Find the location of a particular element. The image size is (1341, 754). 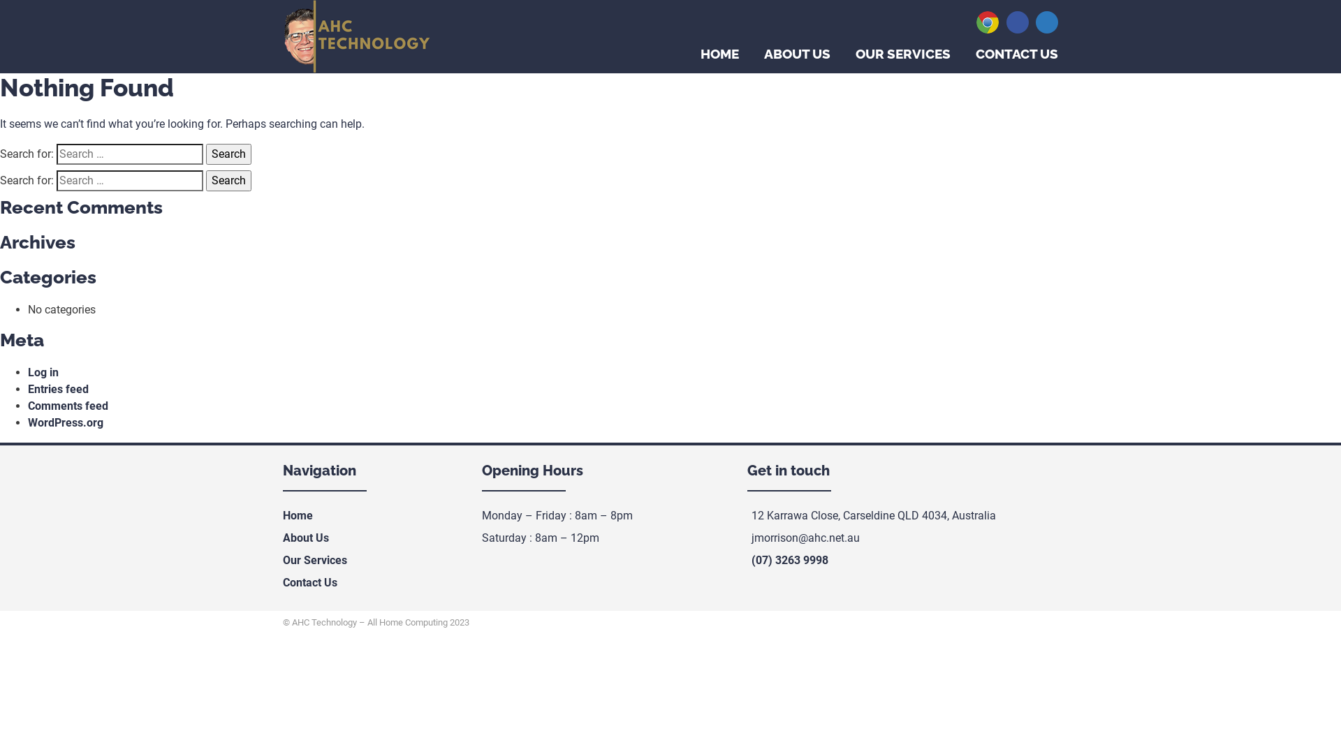

Log in is located at coordinates (43, 373).